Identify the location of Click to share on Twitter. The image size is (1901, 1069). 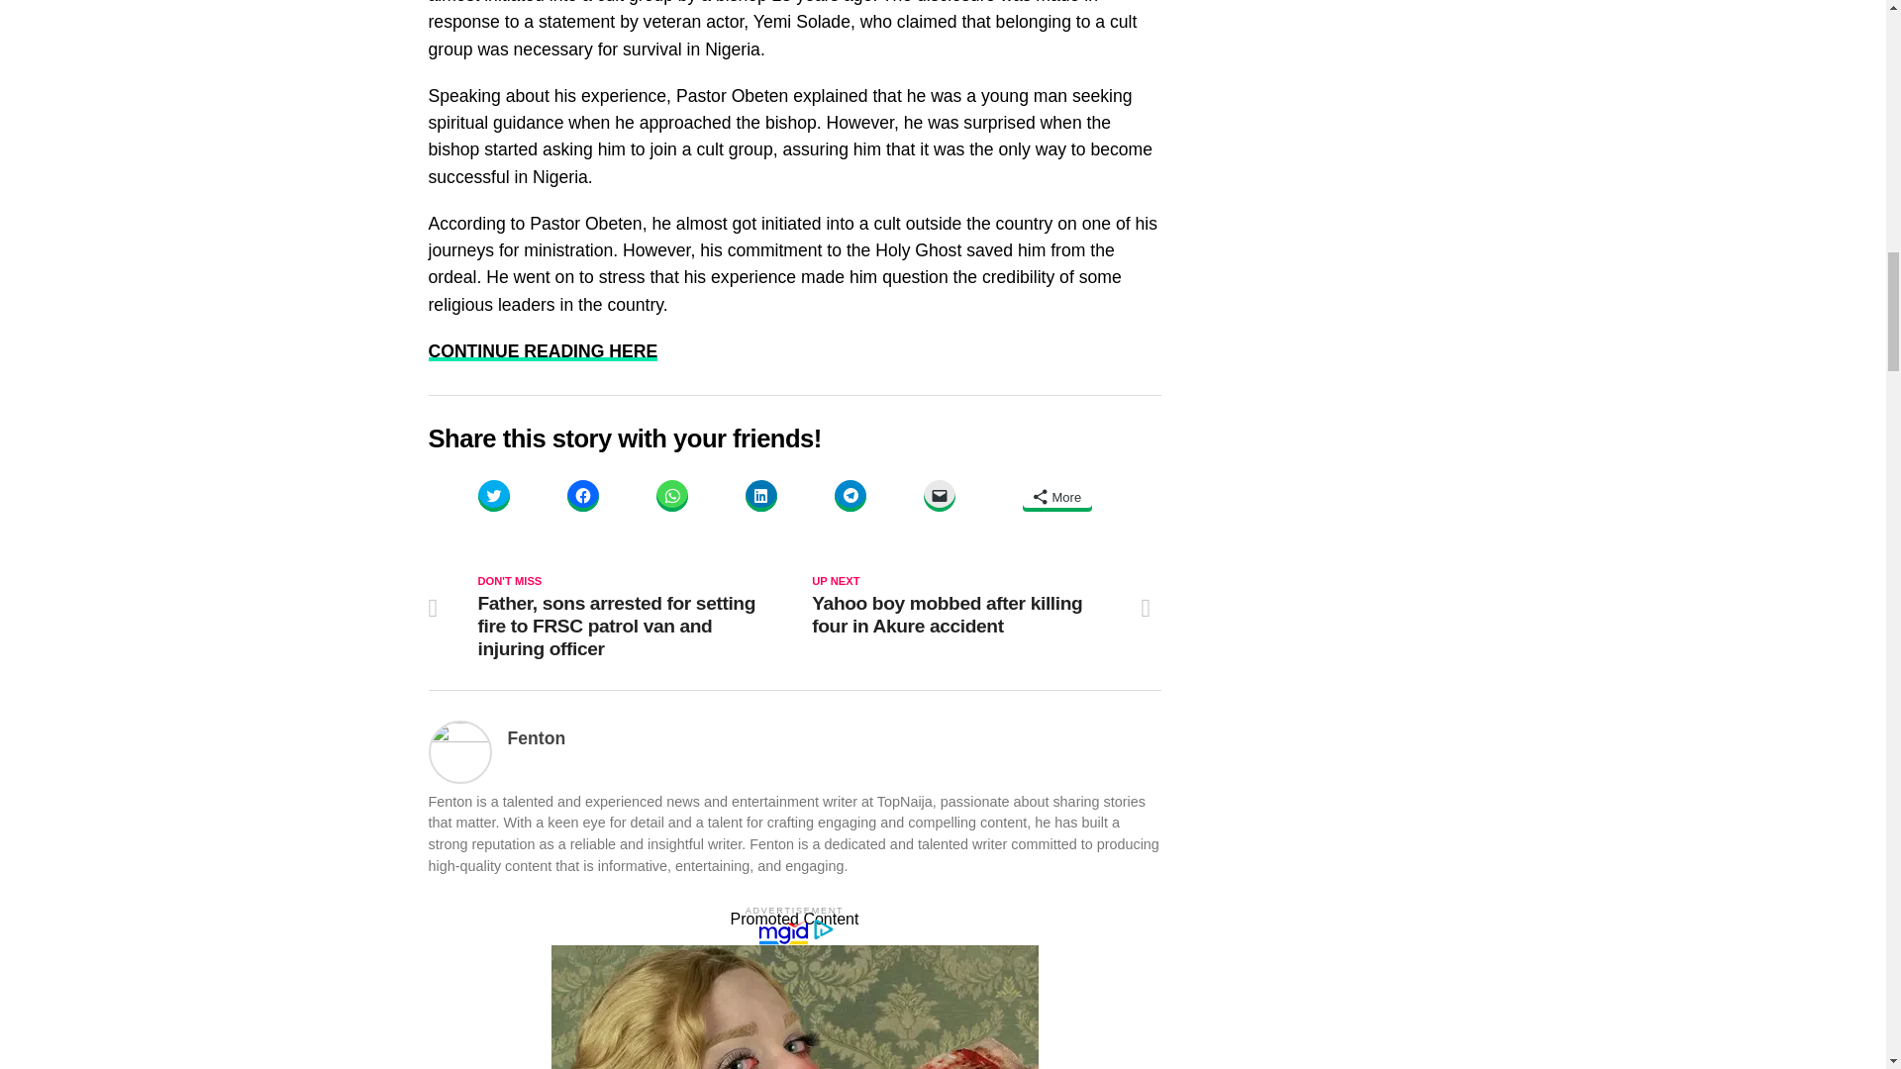
(493, 495).